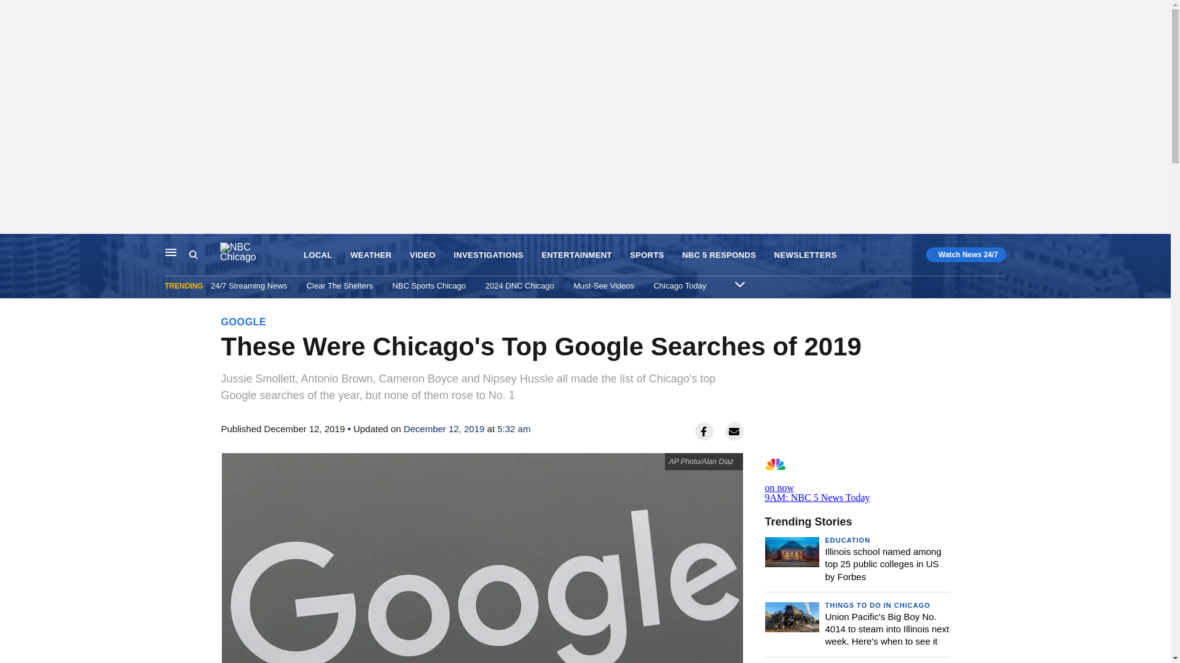  Describe the element at coordinates (171, 252) in the screenshot. I see `Main Navigation` at that location.